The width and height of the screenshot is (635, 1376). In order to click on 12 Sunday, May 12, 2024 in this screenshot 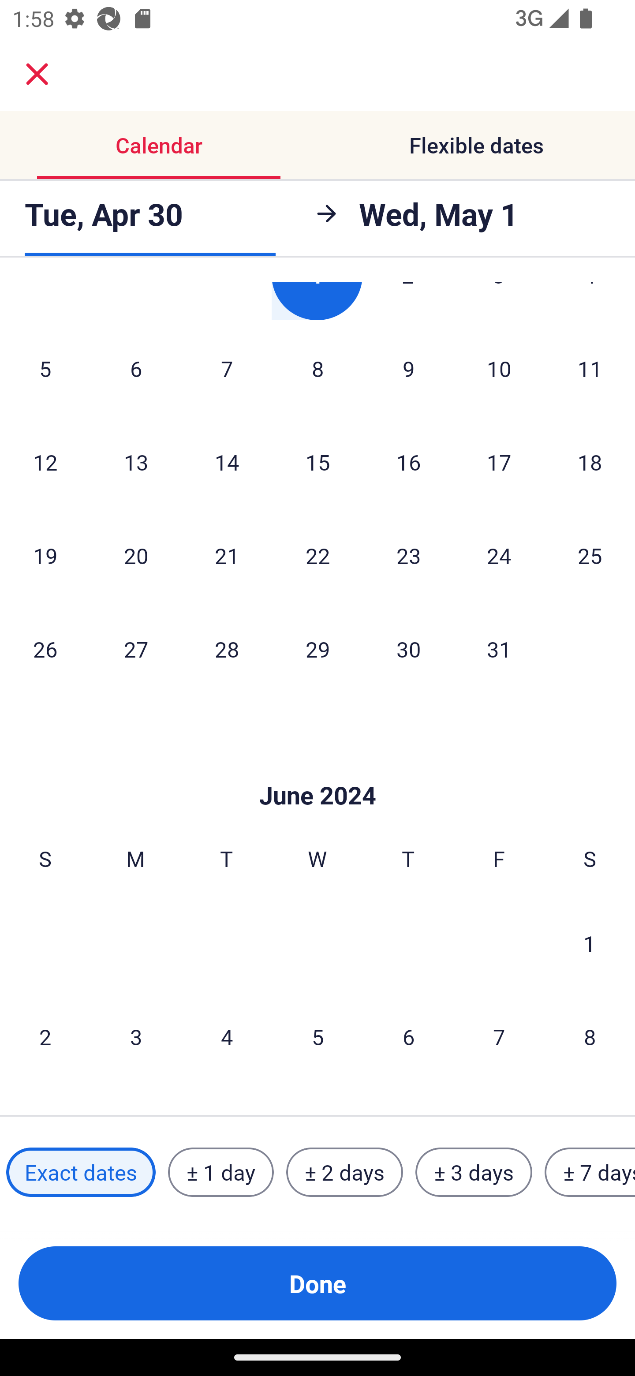, I will do `click(45, 462)`.